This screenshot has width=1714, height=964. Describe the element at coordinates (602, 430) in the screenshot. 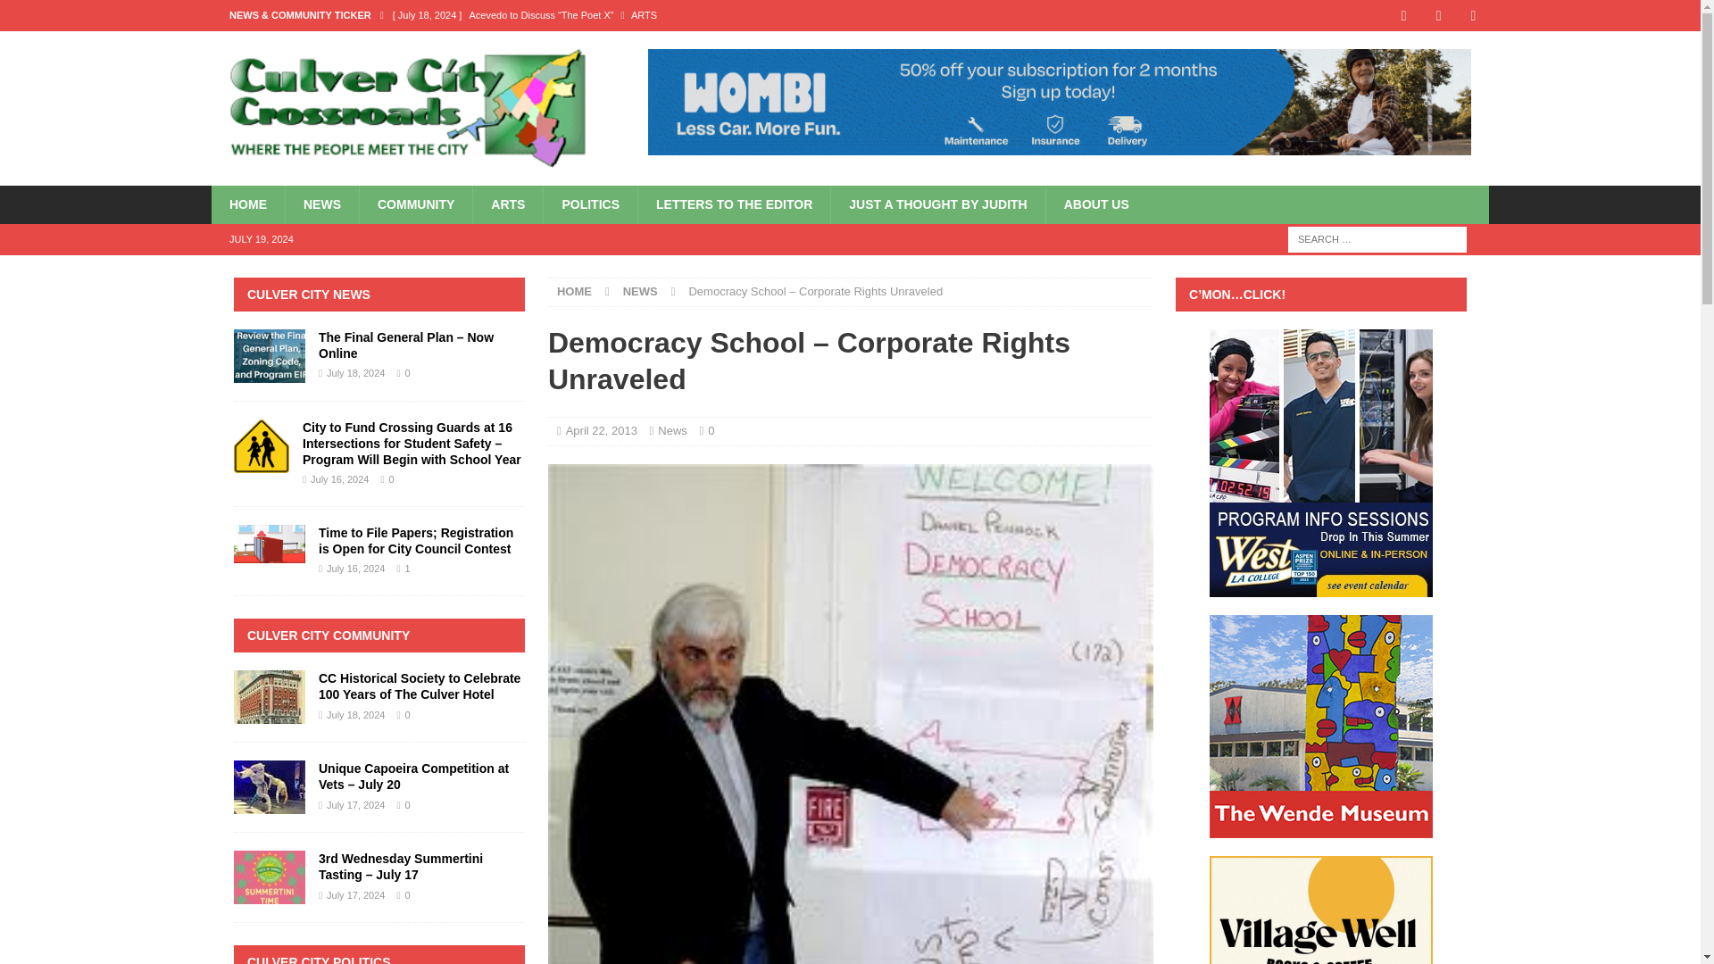

I see `April 22, 2013` at that location.